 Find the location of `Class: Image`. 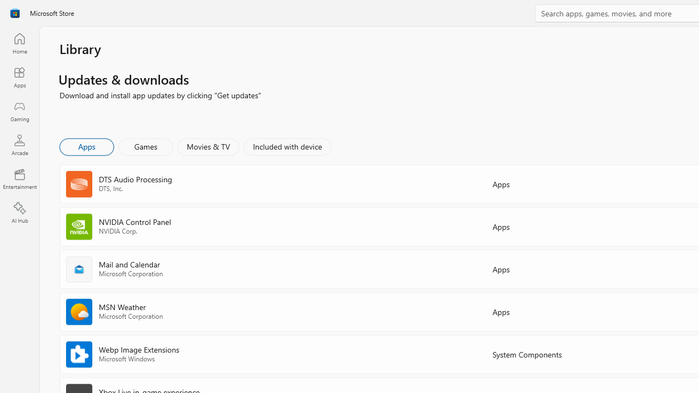

Class: Image is located at coordinates (15, 13).